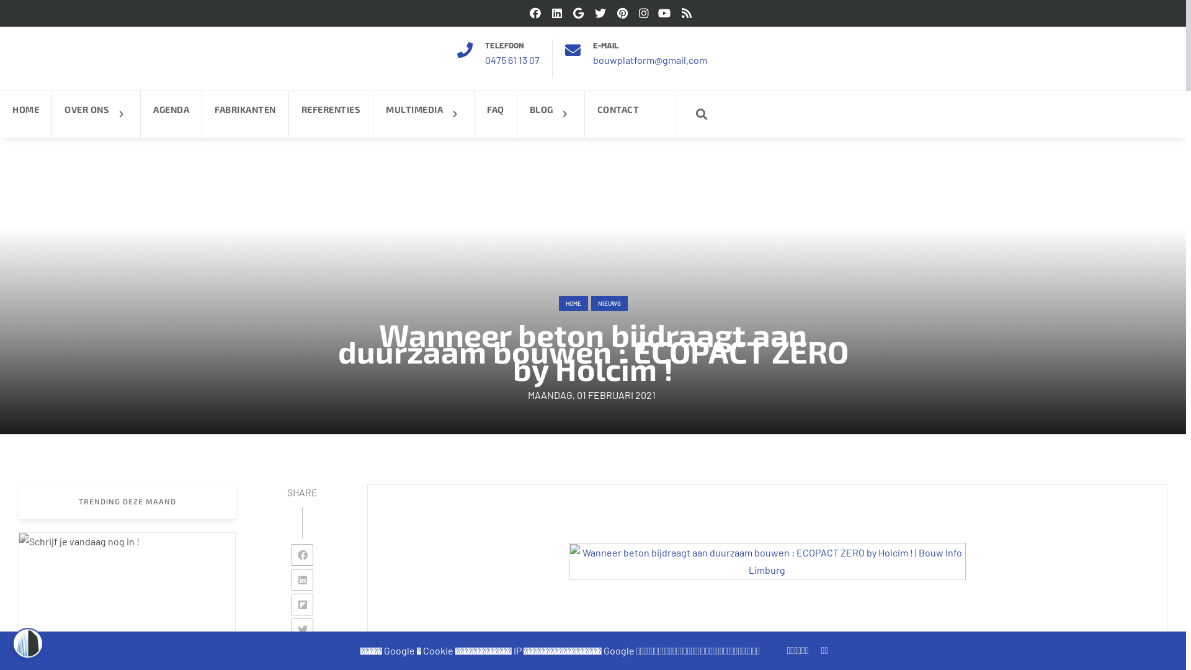  What do you see at coordinates (609, 304) in the screenshot?
I see `NIEUWS` at bounding box center [609, 304].